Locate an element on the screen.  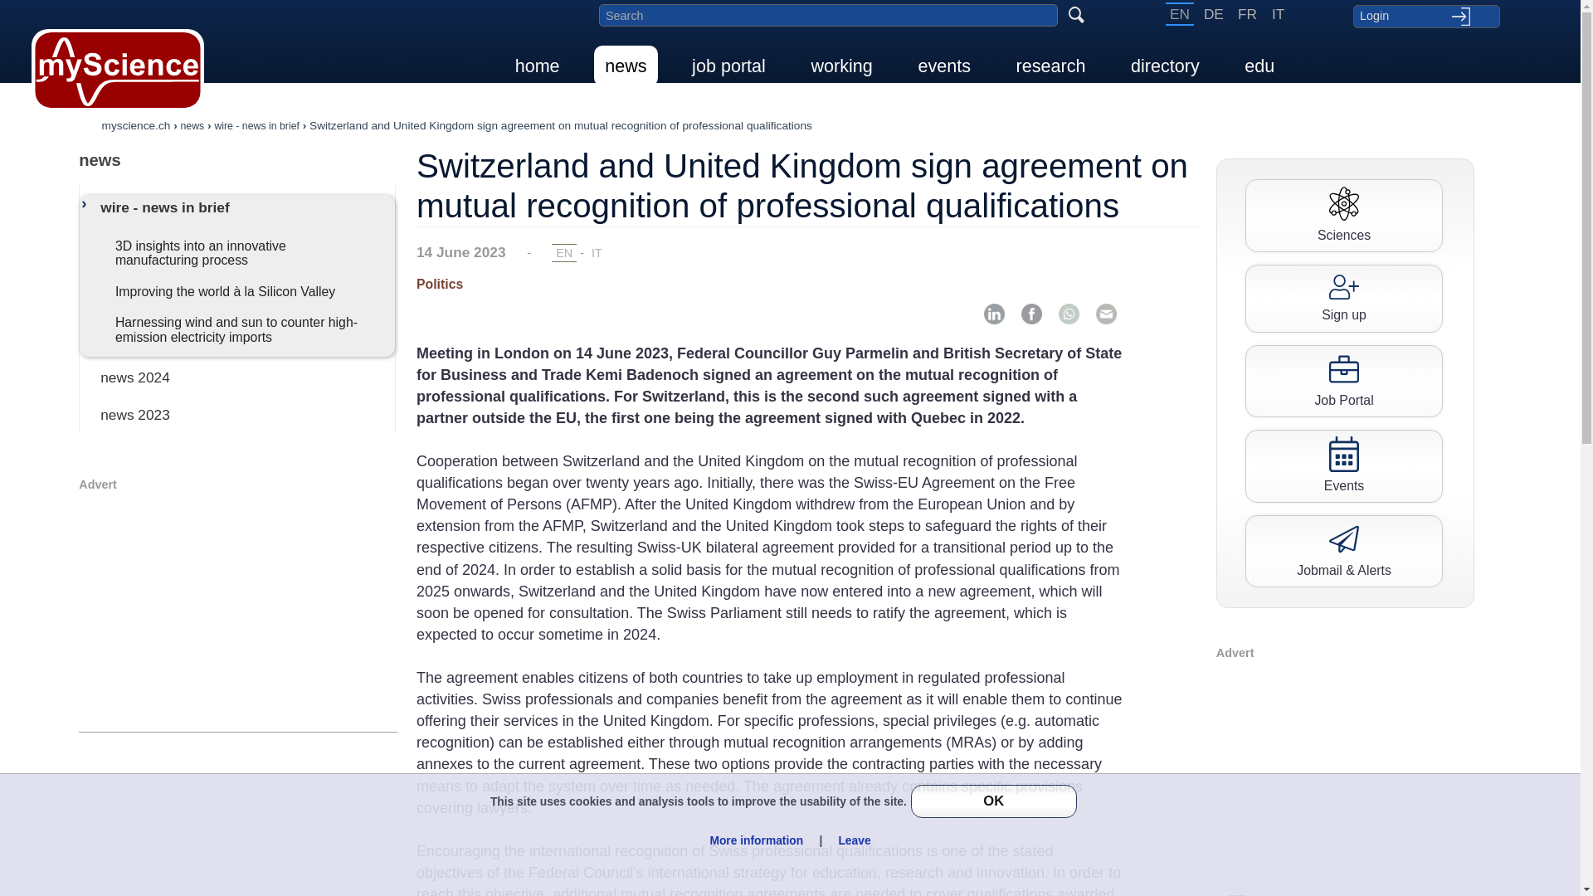
EN is located at coordinates (1180, 14).